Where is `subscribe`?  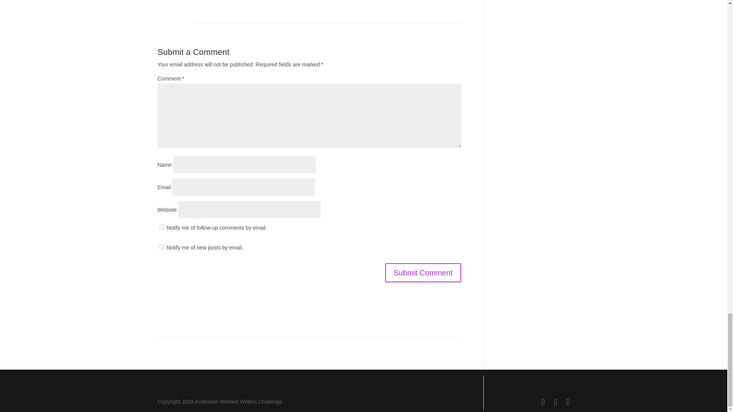 subscribe is located at coordinates (161, 227).